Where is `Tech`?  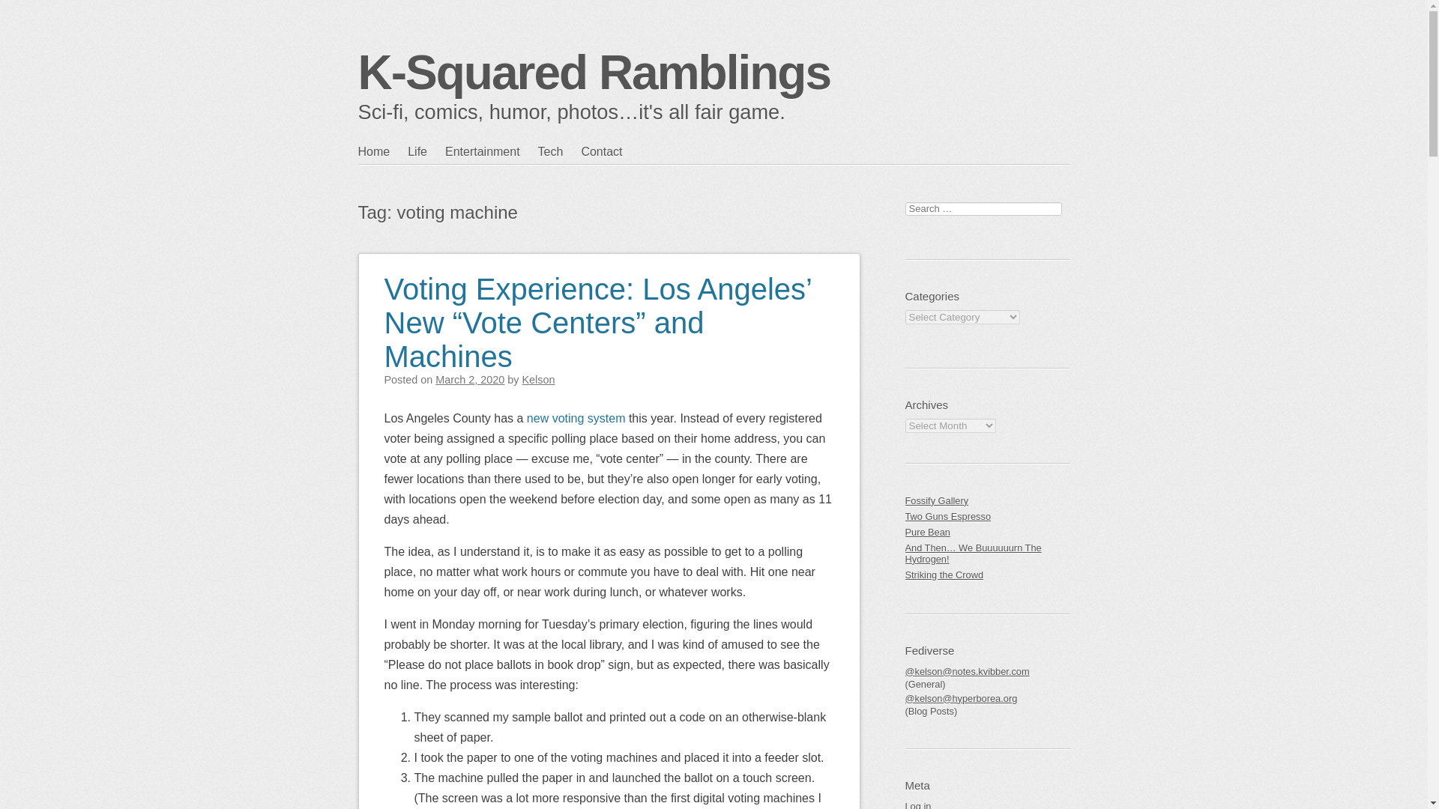 Tech is located at coordinates (559, 151).